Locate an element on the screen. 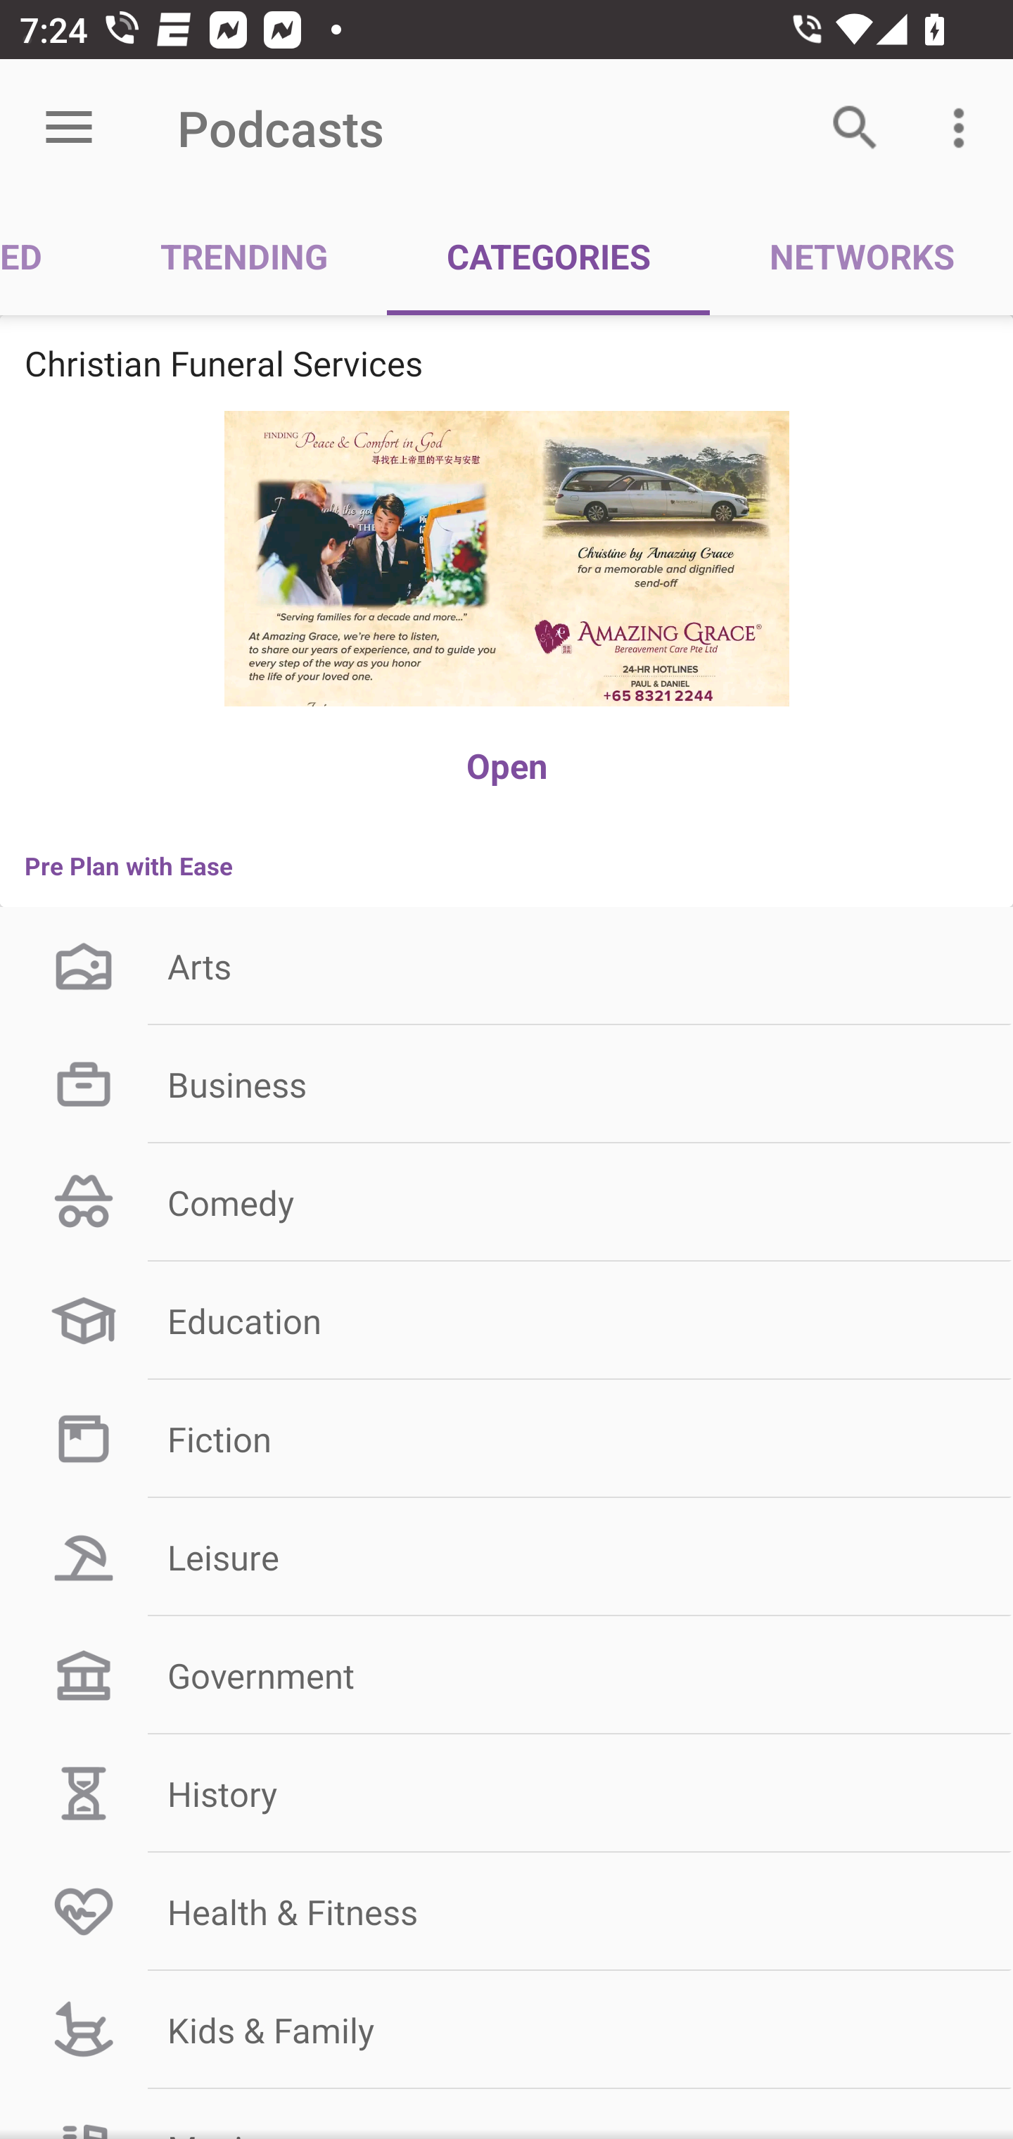 This screenshot has width=1013, height=2139. Health & Fitness is located at coordinates (507, 1911).